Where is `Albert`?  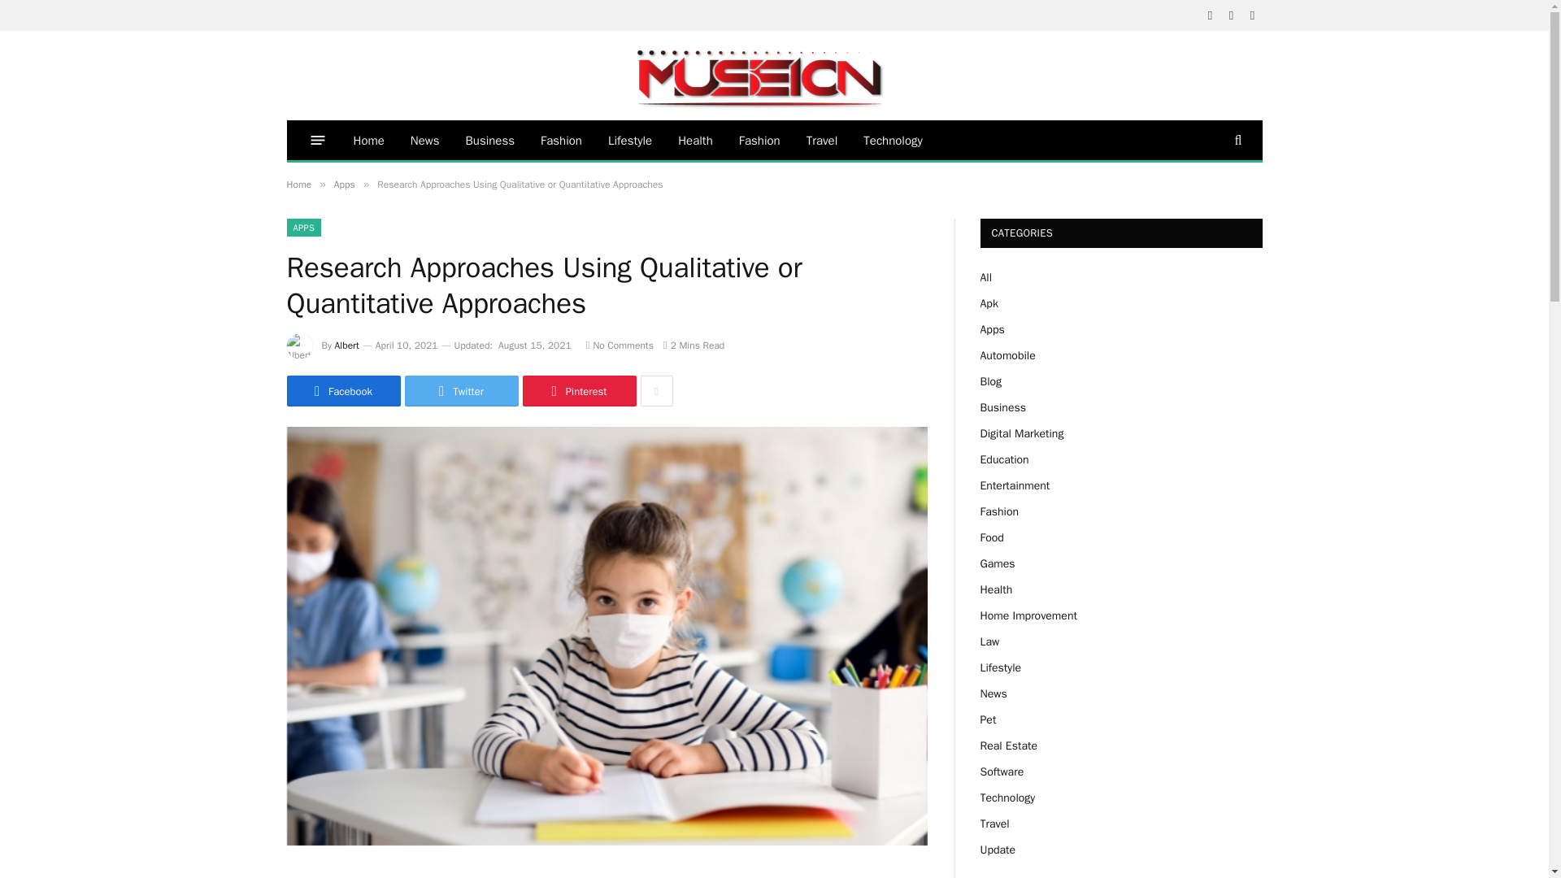 Albert is located at coordinates (346, 345).